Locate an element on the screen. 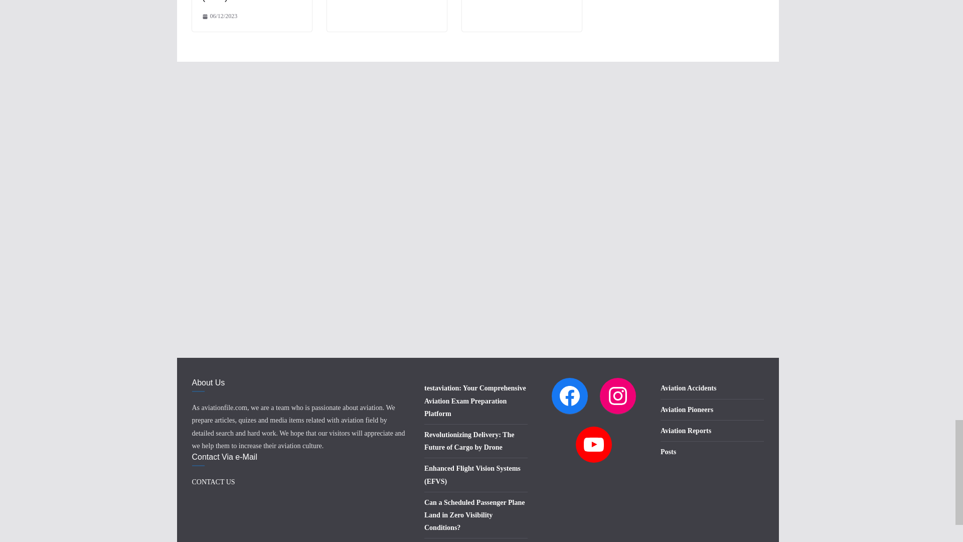 The height and width of the screenshot is (542, 963). 14:25 is located at coordinates (219, 16).